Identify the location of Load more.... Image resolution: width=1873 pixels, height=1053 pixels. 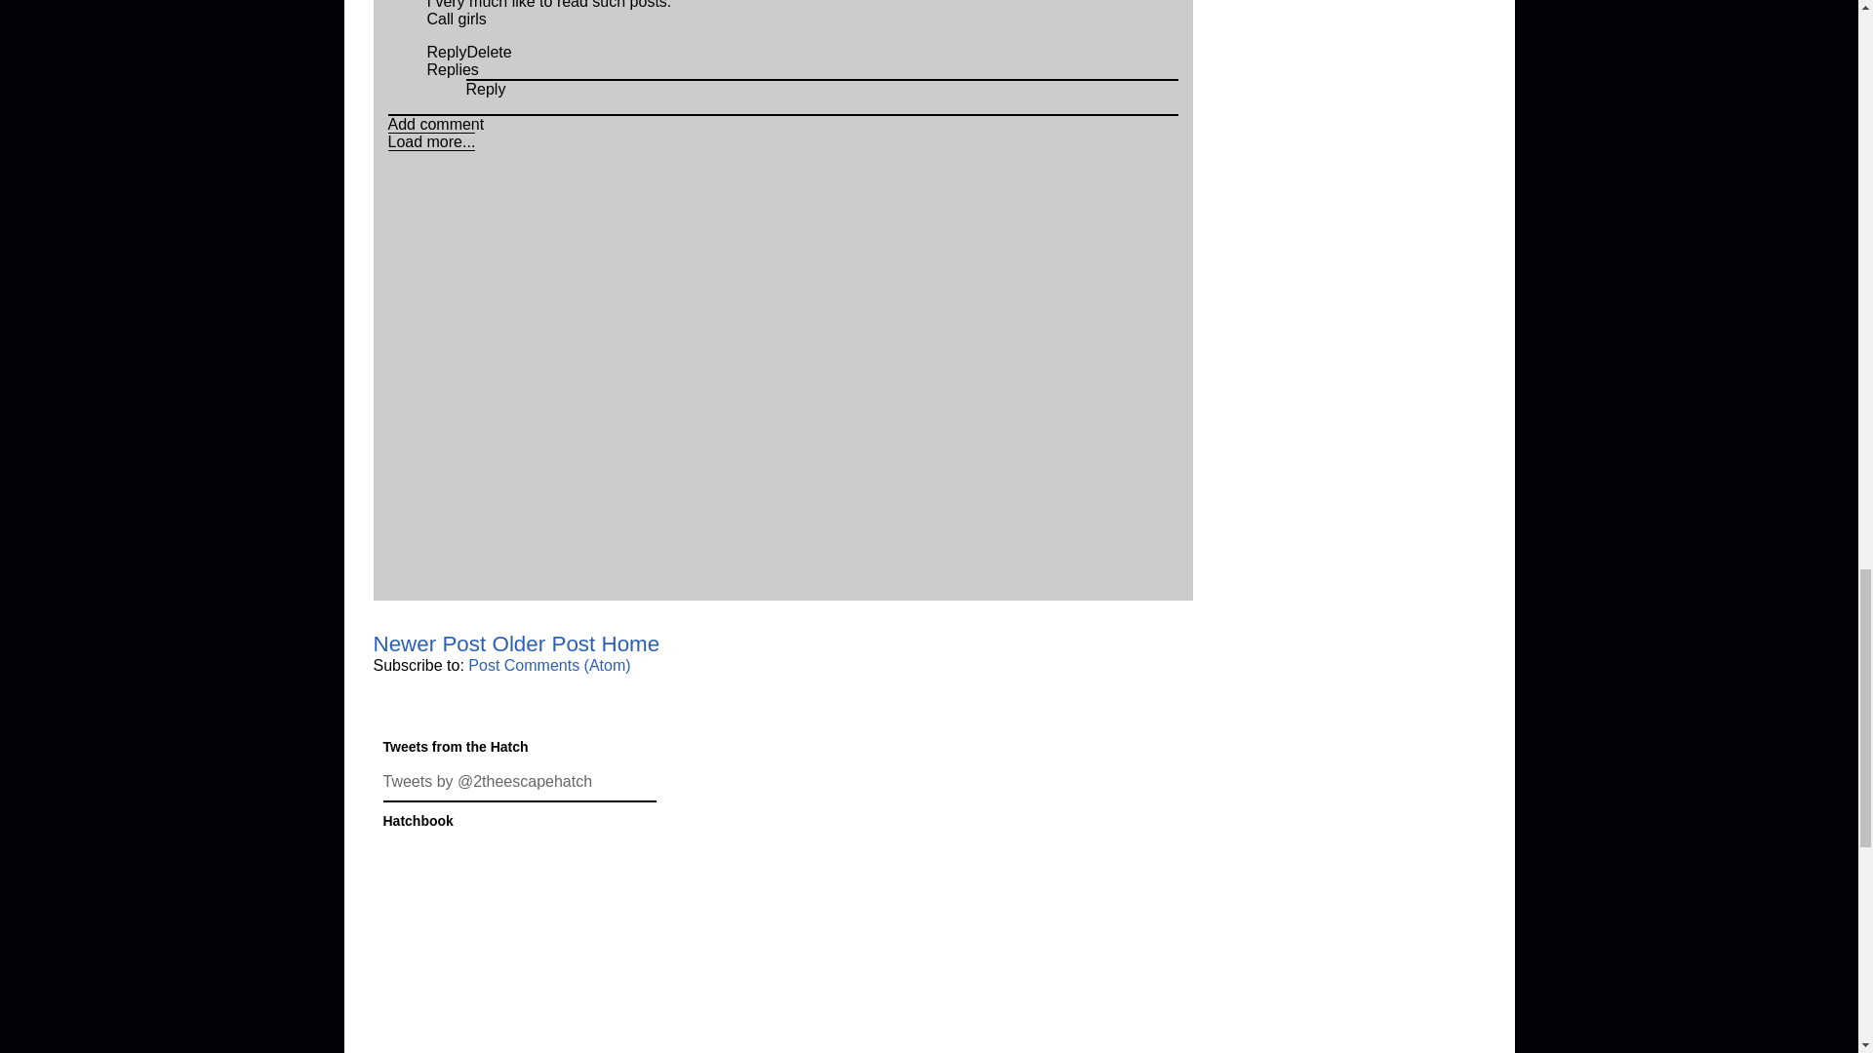
(431, 142).